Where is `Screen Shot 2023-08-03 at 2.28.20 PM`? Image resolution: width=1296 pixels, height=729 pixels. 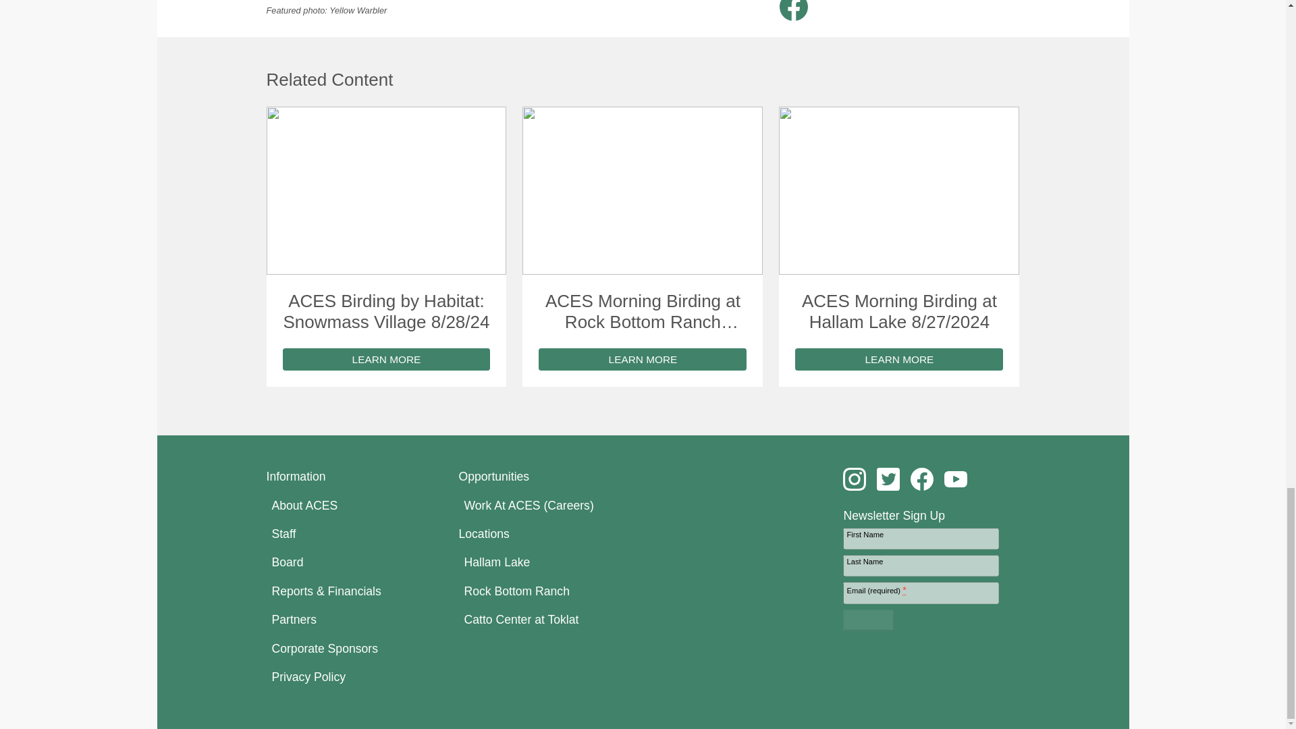 Screen Shot 2023-08-03 at 2.28.20 PM is located at coordinates (386, 190).